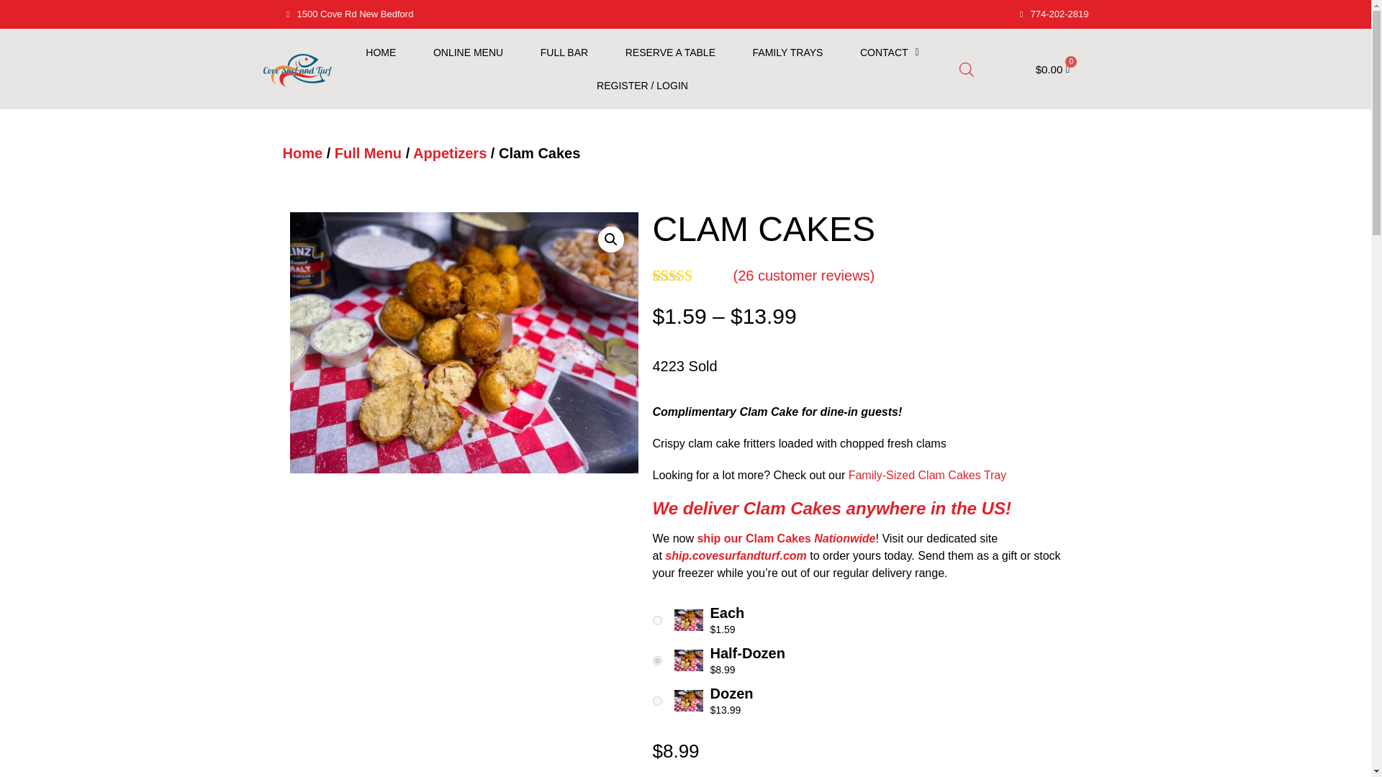  What do you see at coordinates (656, 660) in the screenshot?
I see `on` at bounding box center [656, 660].